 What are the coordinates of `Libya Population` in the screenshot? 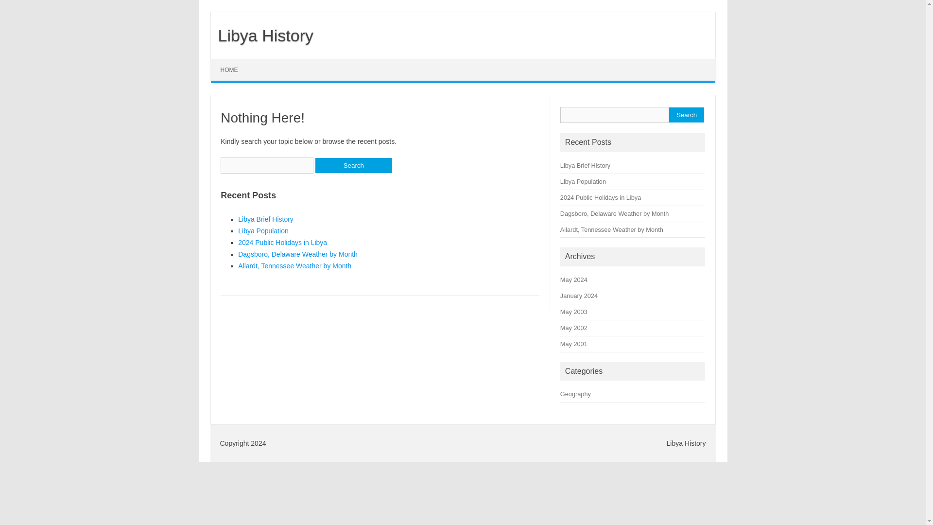 It's located at (263, 230).